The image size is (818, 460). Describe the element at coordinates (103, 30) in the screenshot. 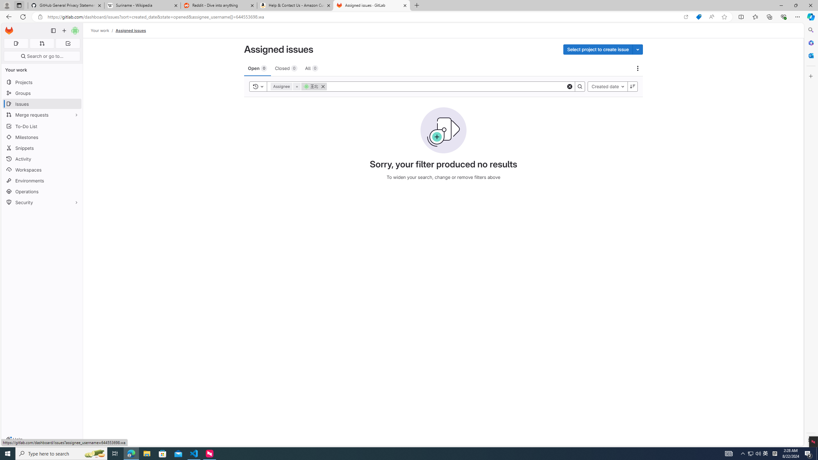

I see `Your work/` at that location.